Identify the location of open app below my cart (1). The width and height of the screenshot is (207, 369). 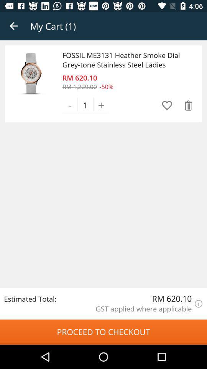
(125, 60).